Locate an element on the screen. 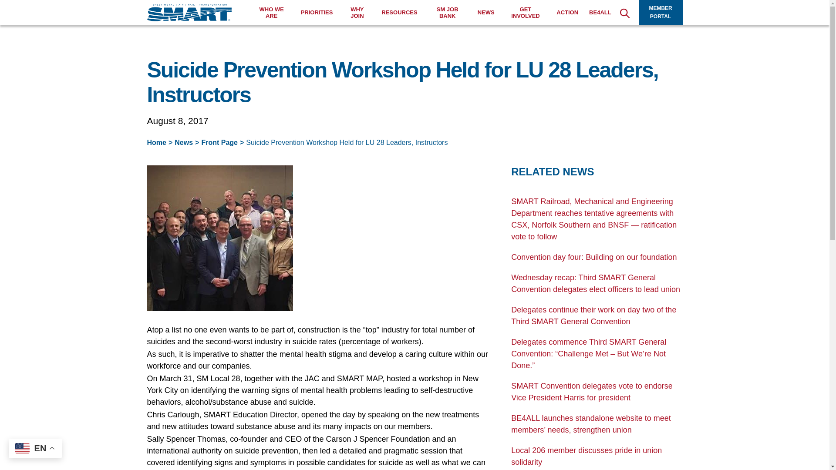 The height and width of the screenshot is (470, 836). WHY JOIN is located at coordinates (357, 13).